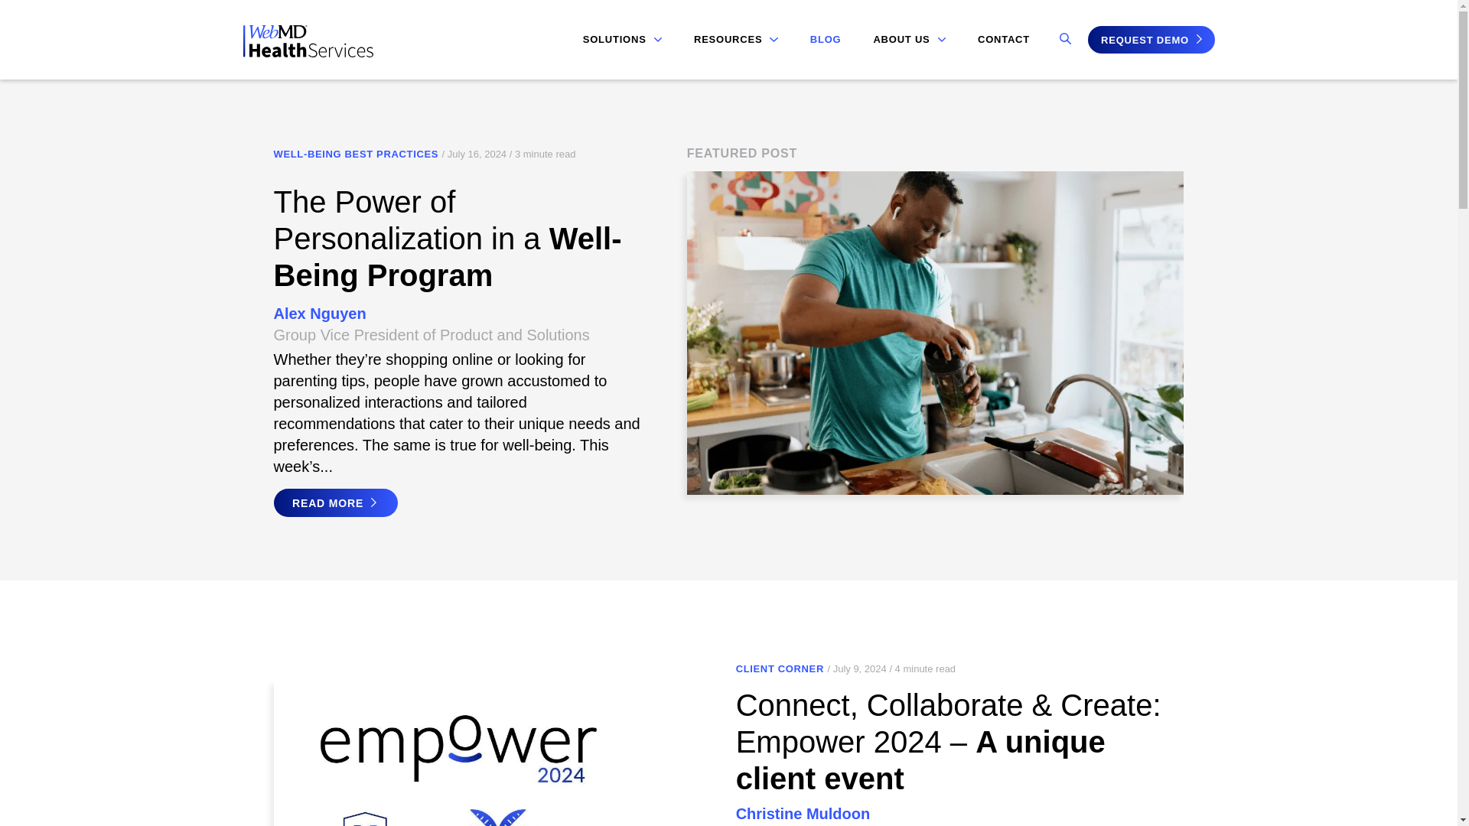  Describe the element at coordinates (803, 814) in the screenshot. I see `Christine Muldoon` at that location.